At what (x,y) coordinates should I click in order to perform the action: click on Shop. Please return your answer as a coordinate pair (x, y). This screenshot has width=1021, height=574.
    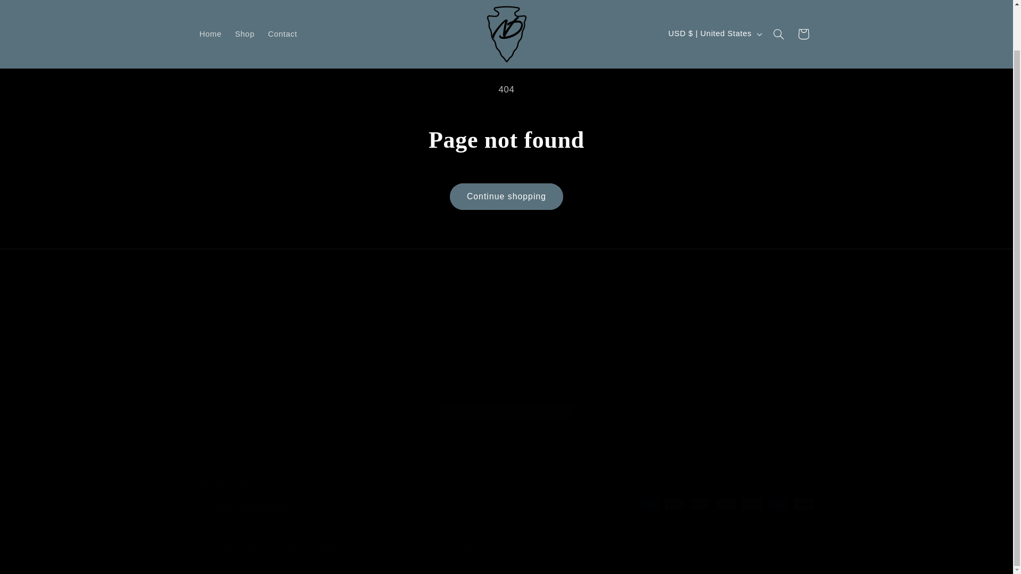
    Looking at the image, I should click on (245, 10).